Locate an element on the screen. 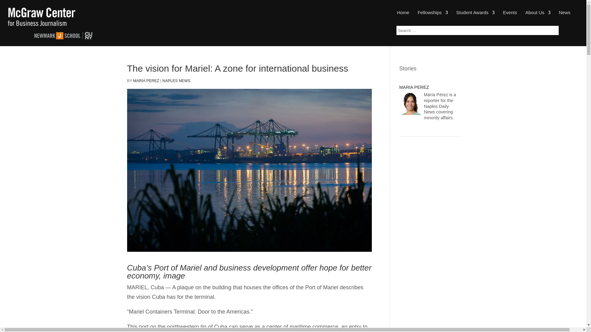 Image resolution: width=591 pixels, height=332 pixels. Search for: is located at coordinates (477, 30).